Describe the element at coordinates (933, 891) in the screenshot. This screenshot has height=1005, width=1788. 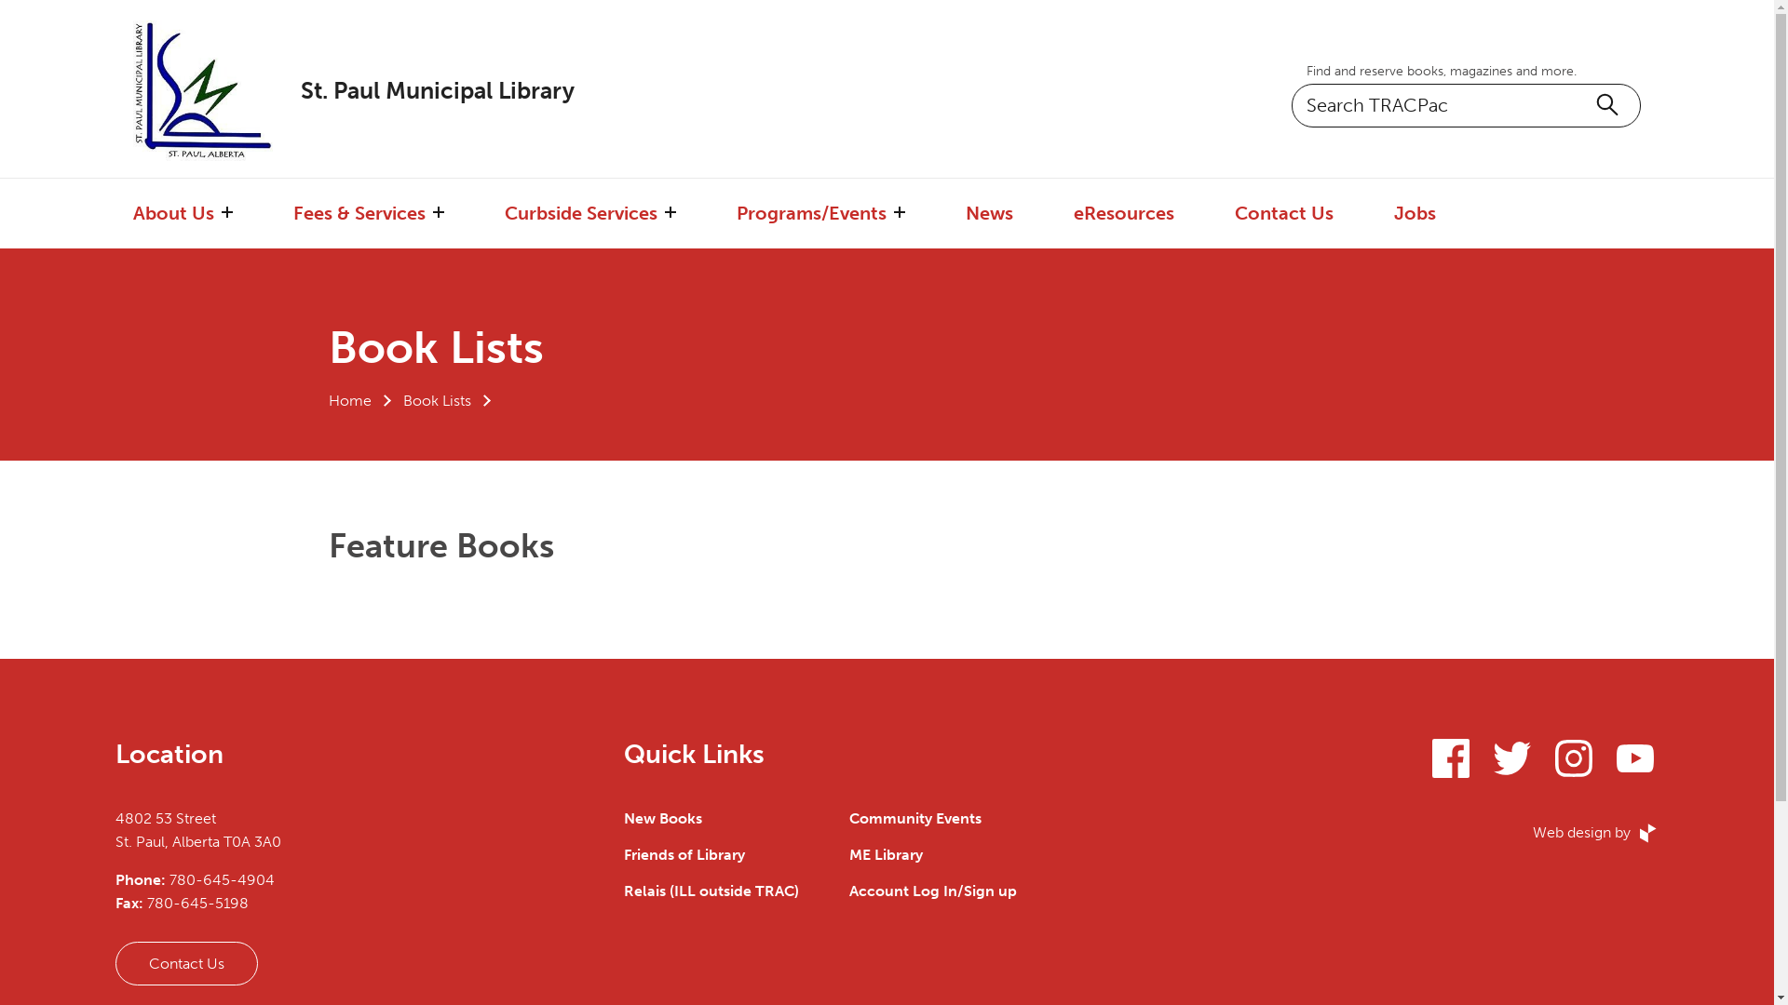
I see `Account Log In/Sign up` at that location.